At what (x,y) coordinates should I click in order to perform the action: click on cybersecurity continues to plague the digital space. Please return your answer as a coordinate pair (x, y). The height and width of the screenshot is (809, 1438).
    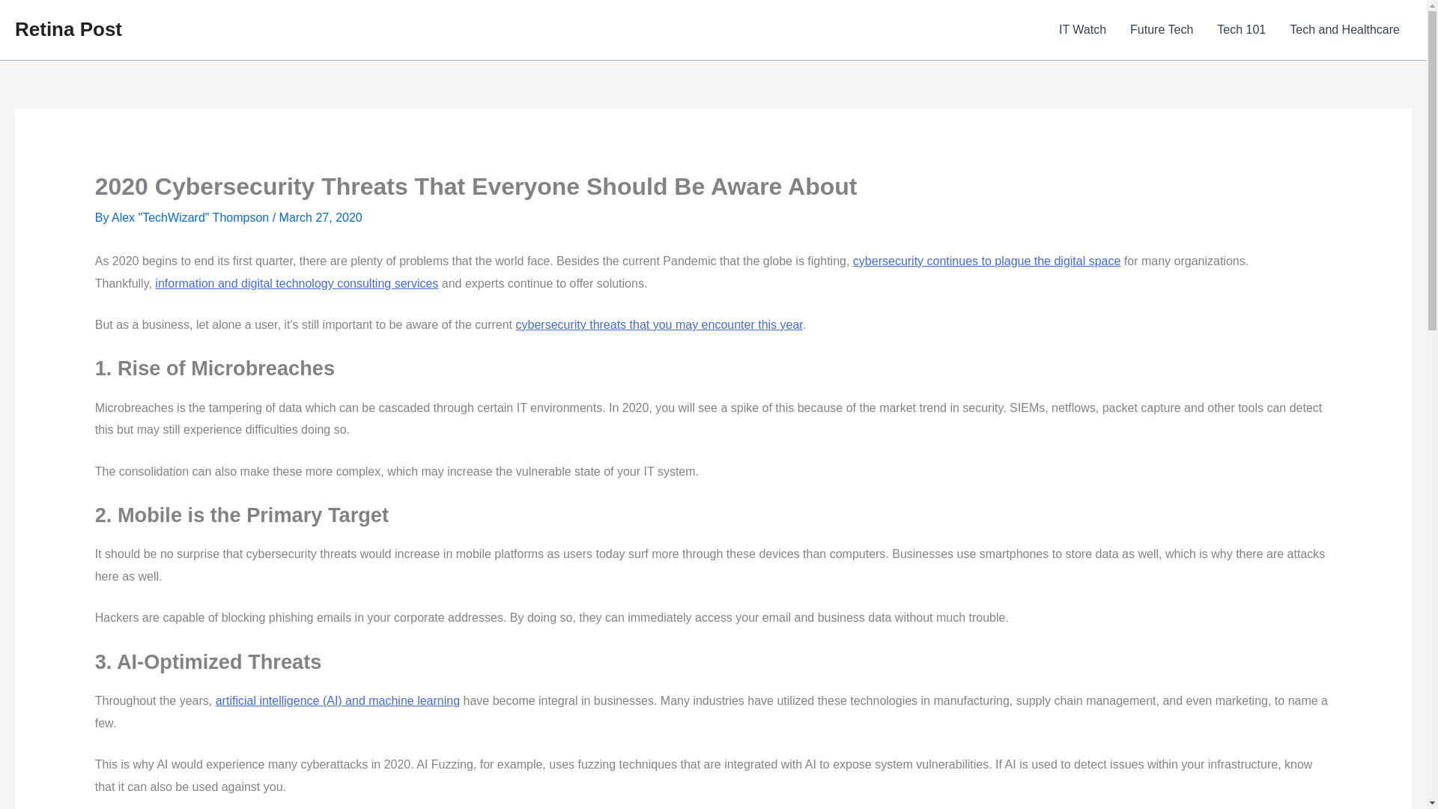
    Looking at the image, I should click on (987, 261).